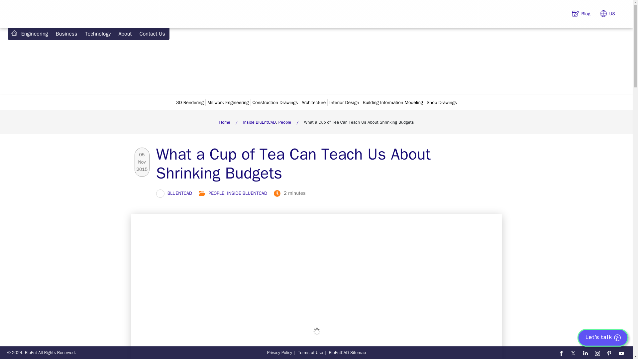 The width and height of the screenshot is (638, 359). Describe the element at coordinates (14, 33) in the screenshot. I see `Home` at that location.